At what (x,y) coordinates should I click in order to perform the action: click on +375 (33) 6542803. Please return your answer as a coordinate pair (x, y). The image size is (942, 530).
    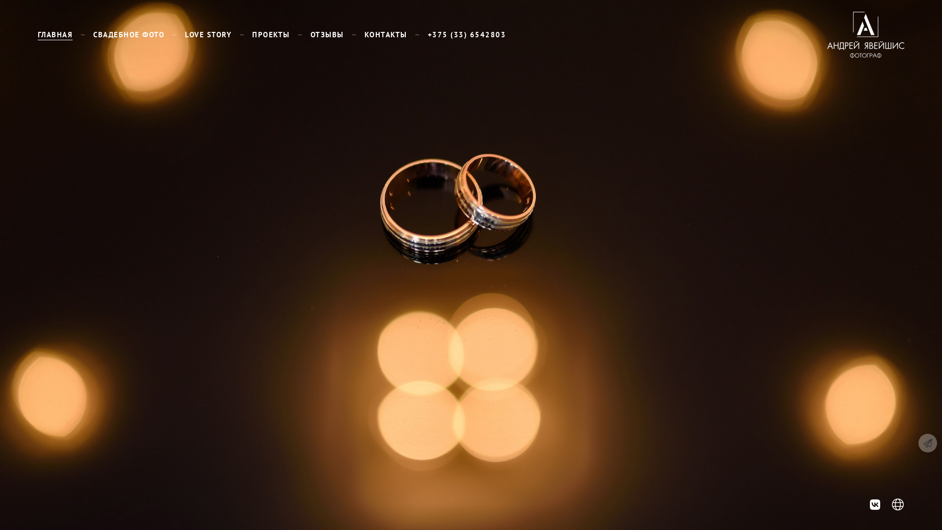
    Looking at the image, I should click on (467, 34).